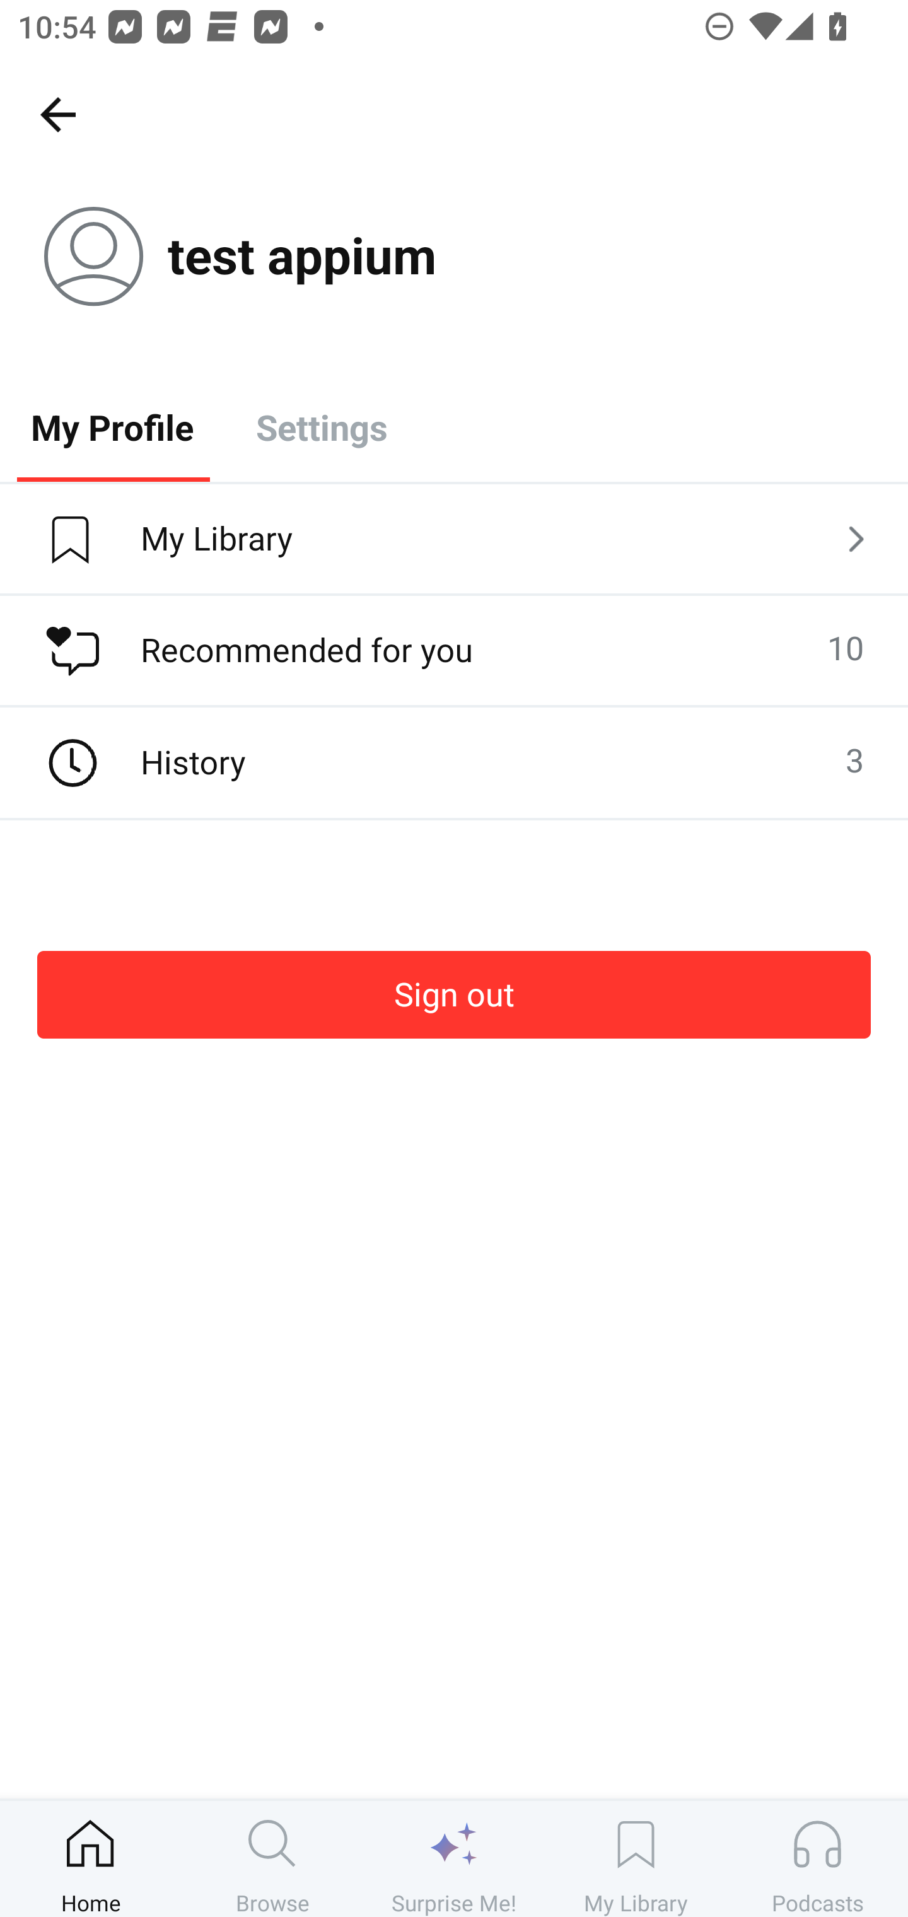  What do you see at coordinates (322, 426) in the screenshot?
I see `Settings` at bounding box center [322, 426].